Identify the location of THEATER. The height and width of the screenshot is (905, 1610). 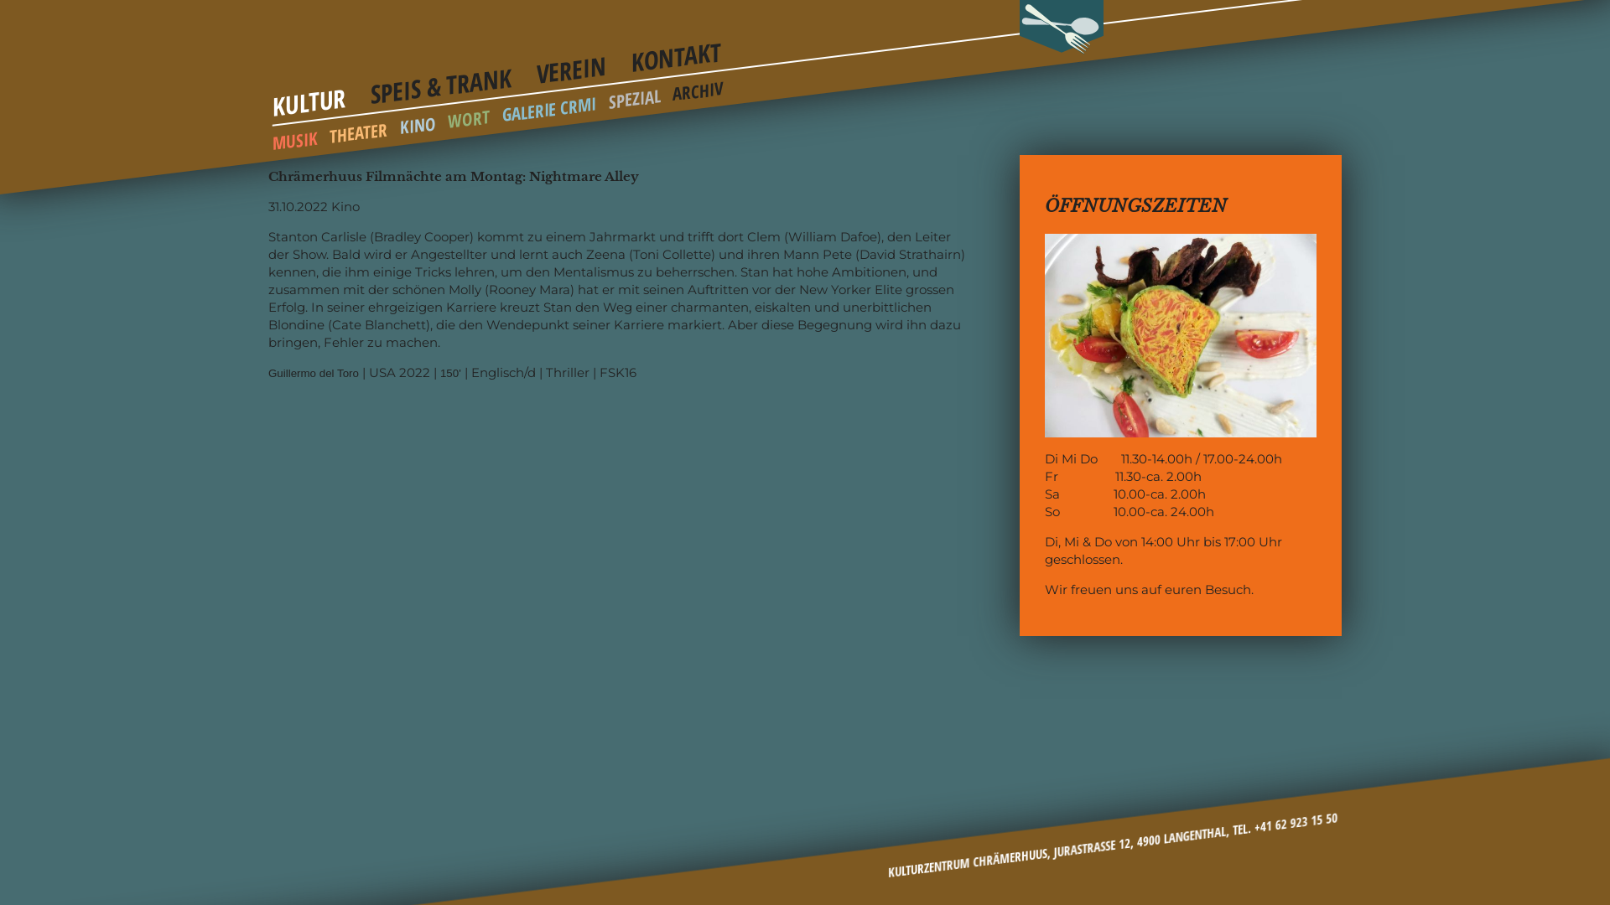
(359, 129).